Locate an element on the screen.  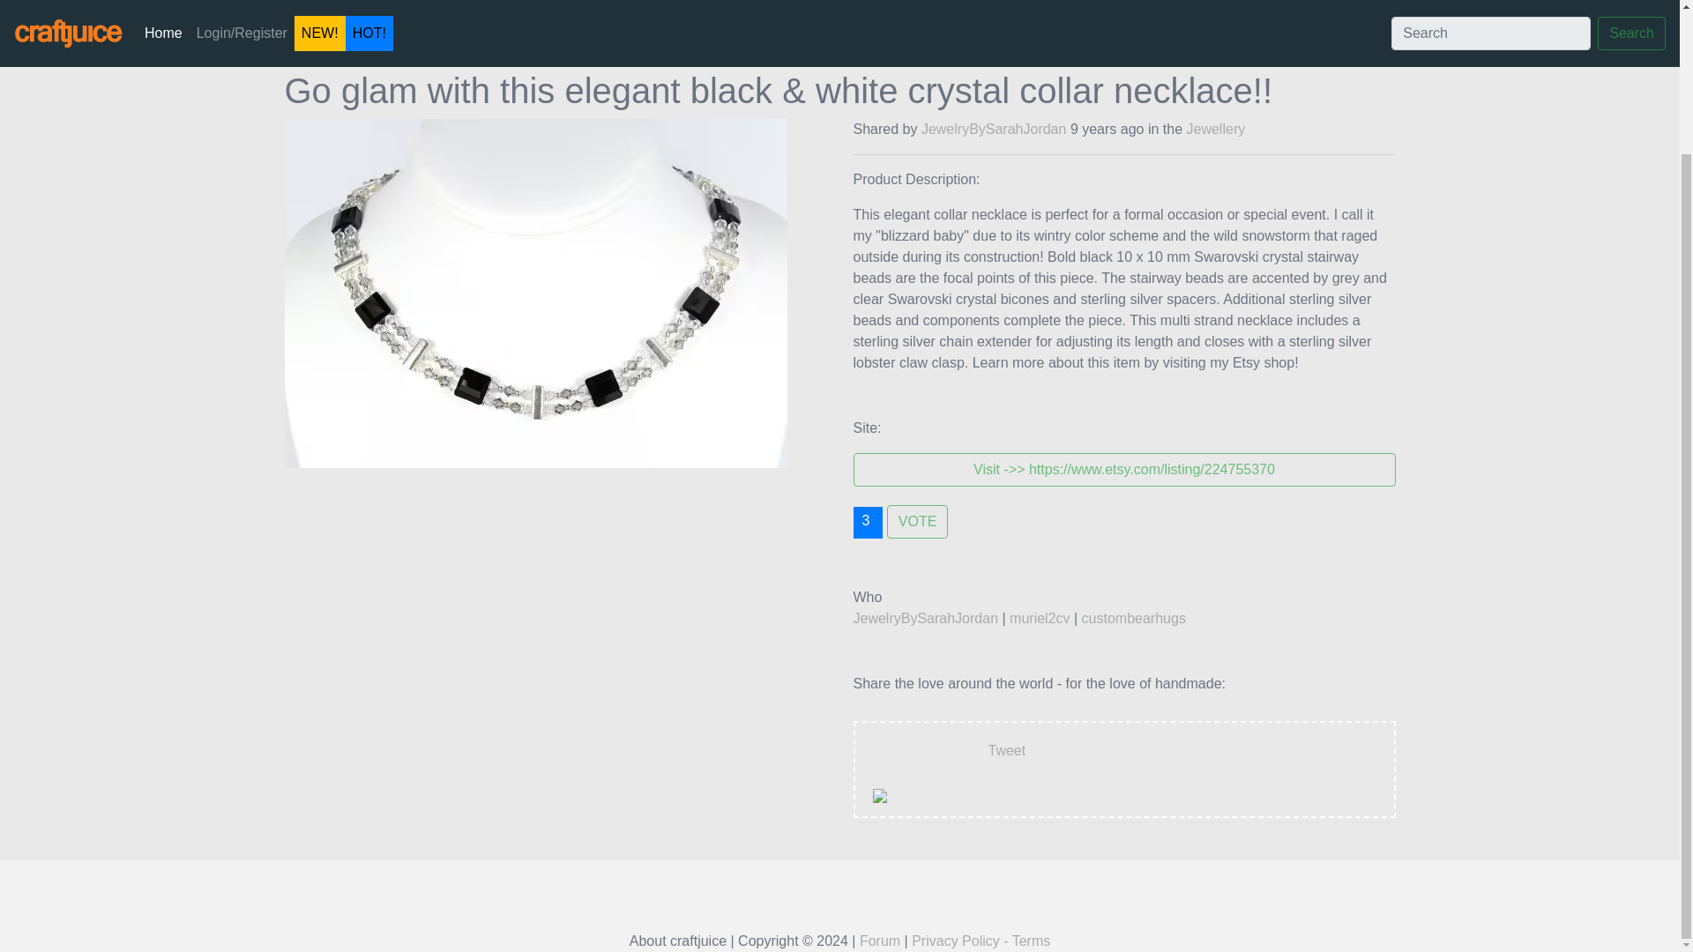
JewelryBySarahJordan is located at coordinates (926, 618).